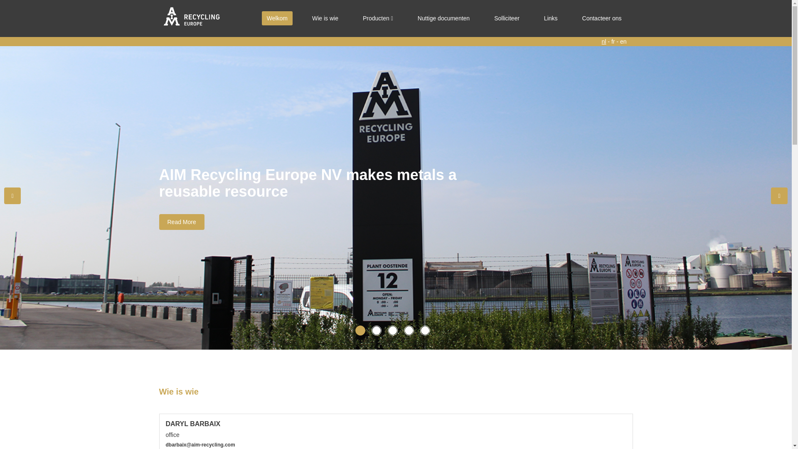 Image resolution: width=798 pixels, height=449 pixels. What do you see at coordinates (551, 18) in the screenshot?
I see `Links` at bounding box center [551, 18].